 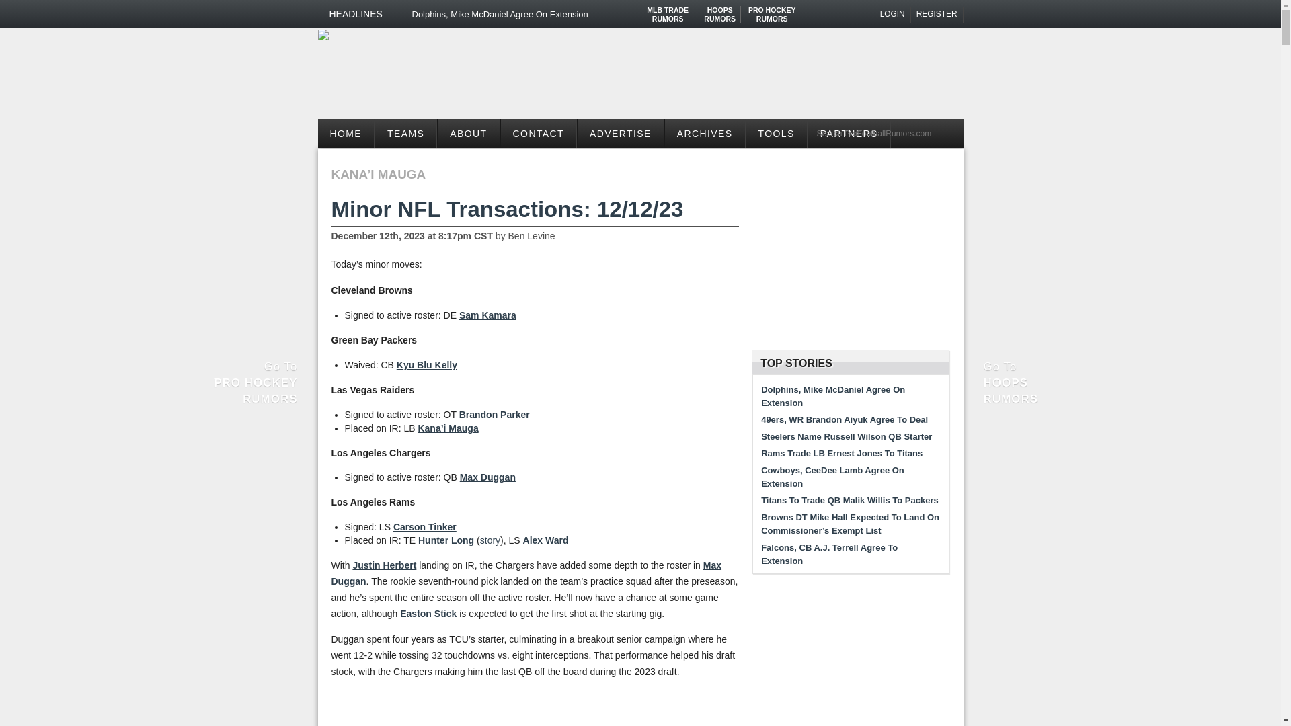 I want to click on HOME, so click(x=346, y=133).